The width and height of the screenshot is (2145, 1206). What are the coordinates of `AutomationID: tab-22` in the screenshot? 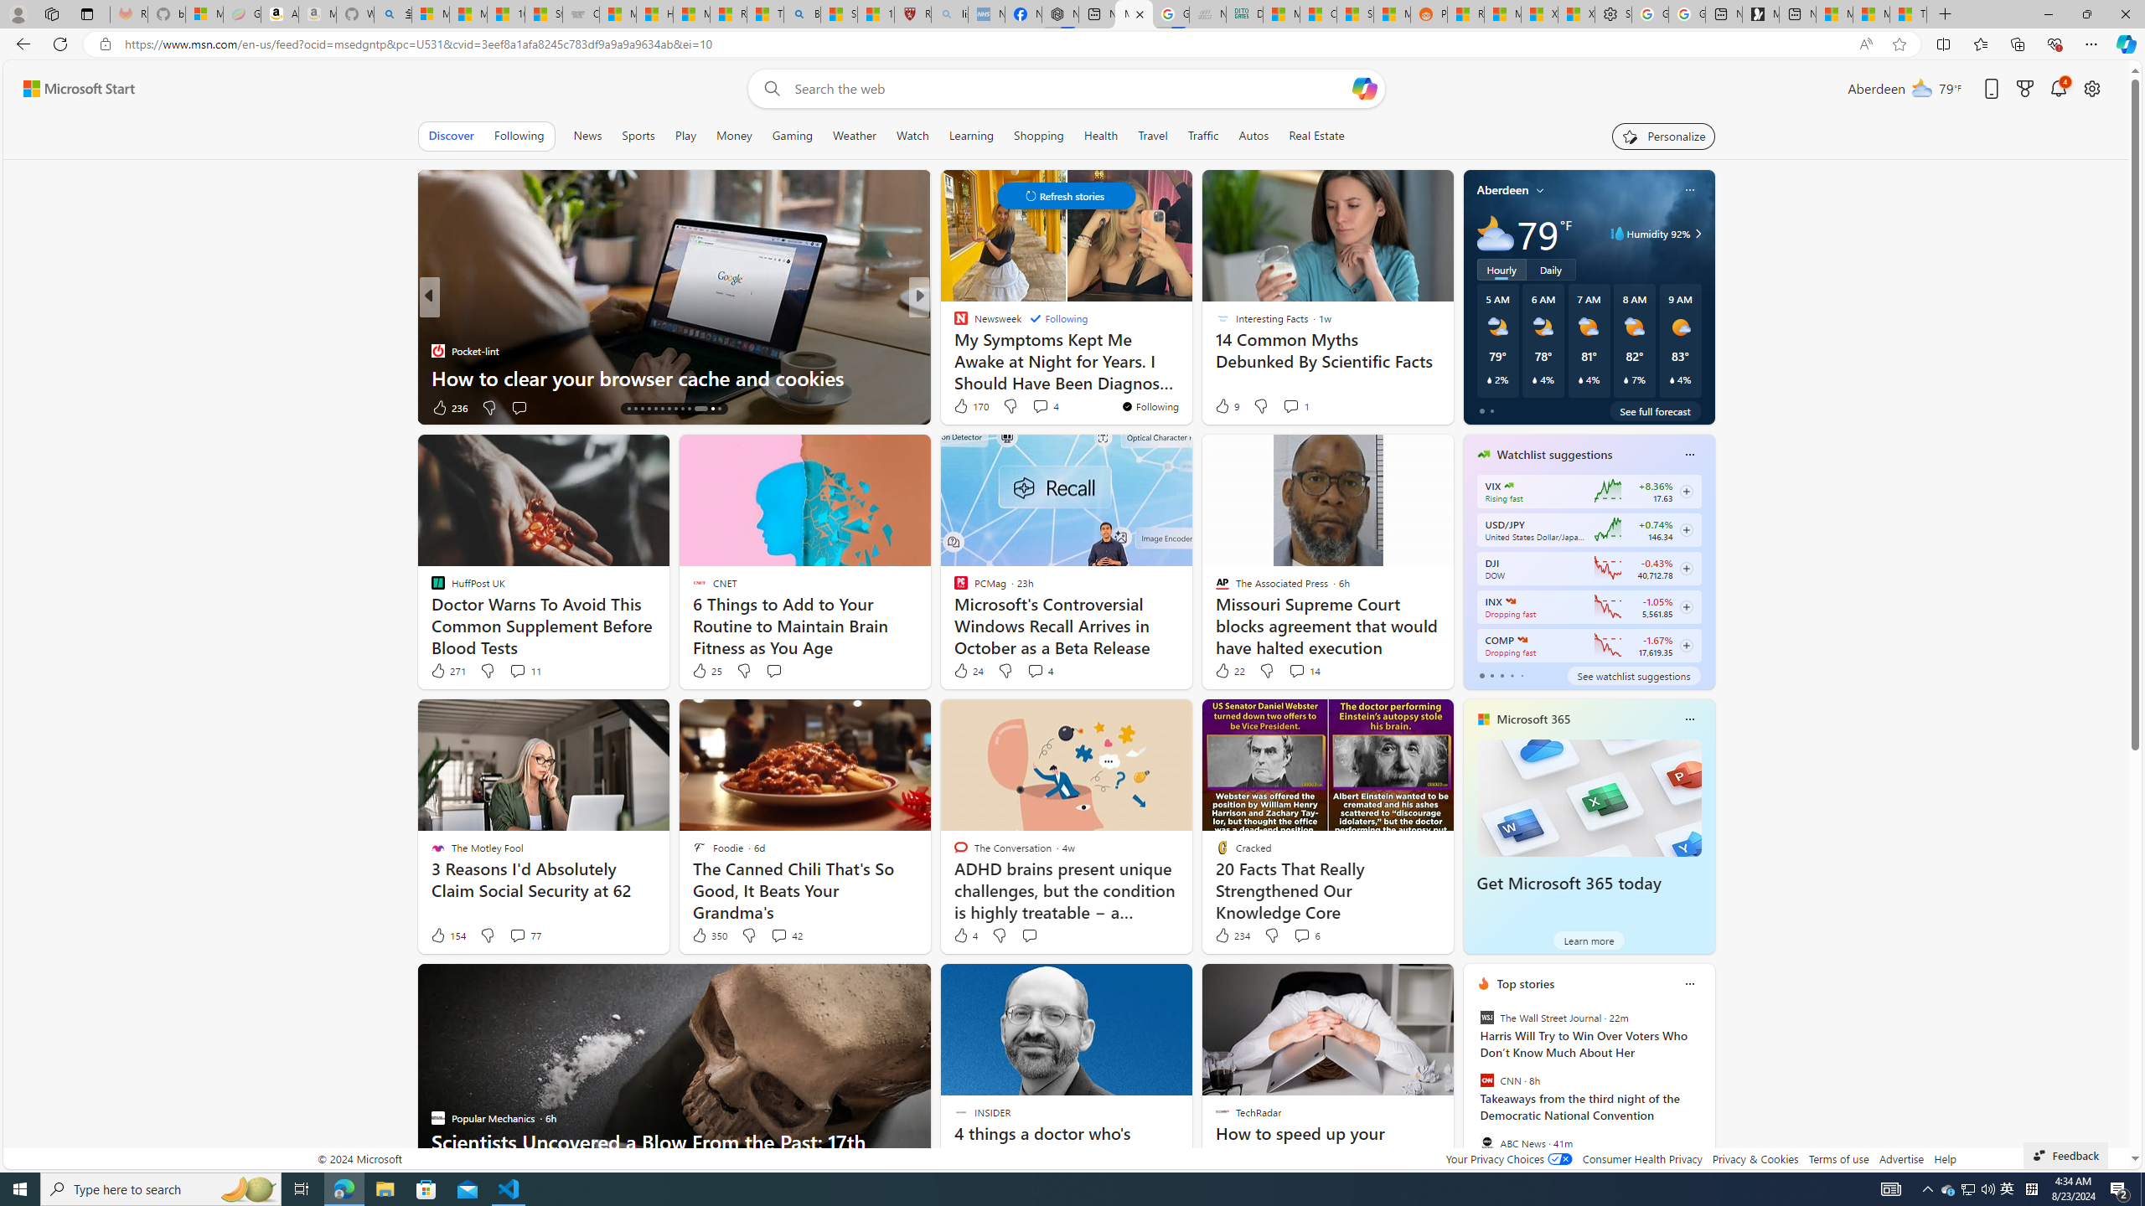 It's located at (682, 409).